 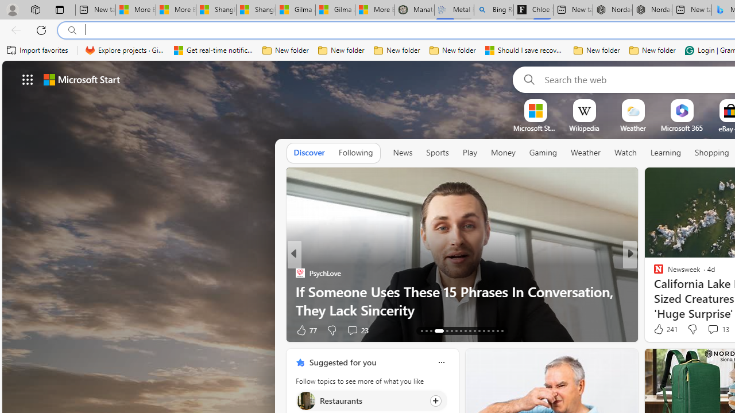 I want to click on View comments 22 Comment, so click(x=709, y=330).